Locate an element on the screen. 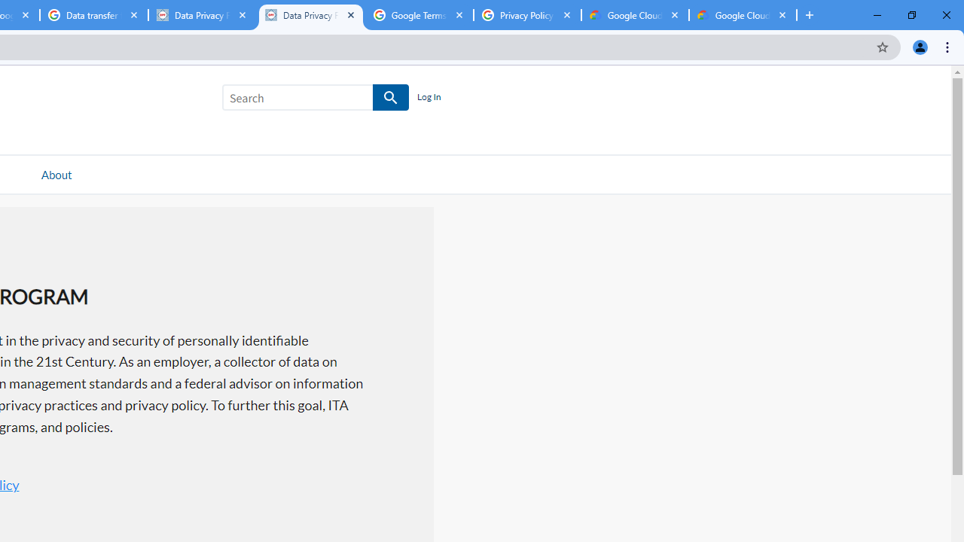 This screenshot has width=964, height=542. SEARCH is located at coordinates (392, 98).